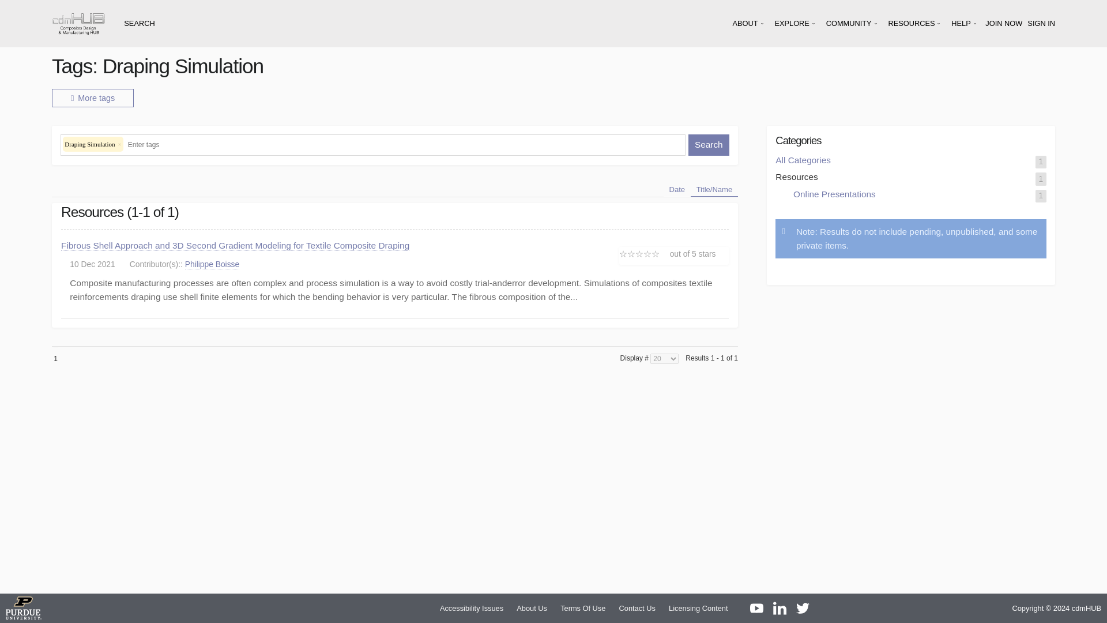 The image size is (1107, 623). Describe the element at coordinates (709, 145) in the screenshot. I see `Search` at that location.